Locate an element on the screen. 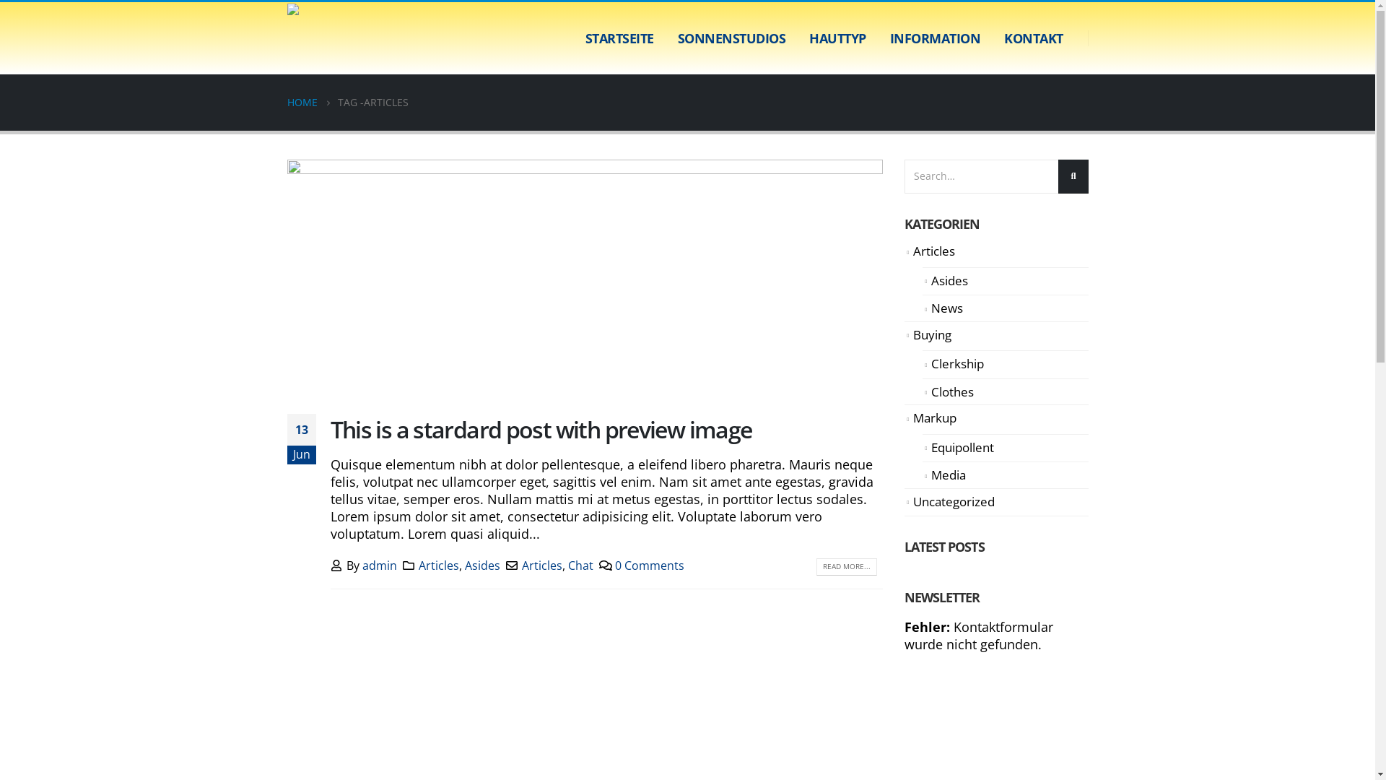  Markup is located at coordinates (935, 417).